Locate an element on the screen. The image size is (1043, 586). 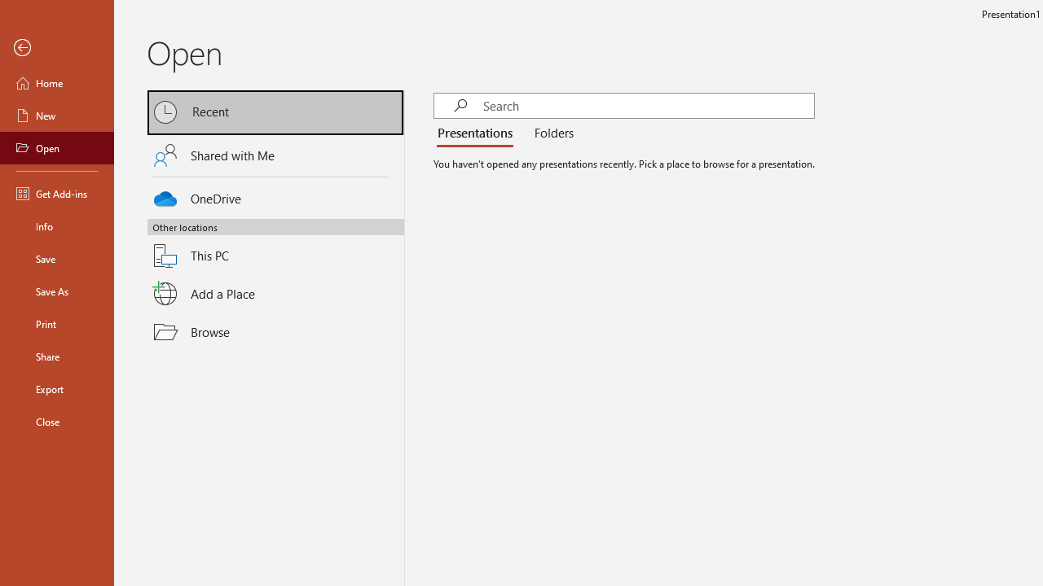
Save As is located at coordinates (57, 291).